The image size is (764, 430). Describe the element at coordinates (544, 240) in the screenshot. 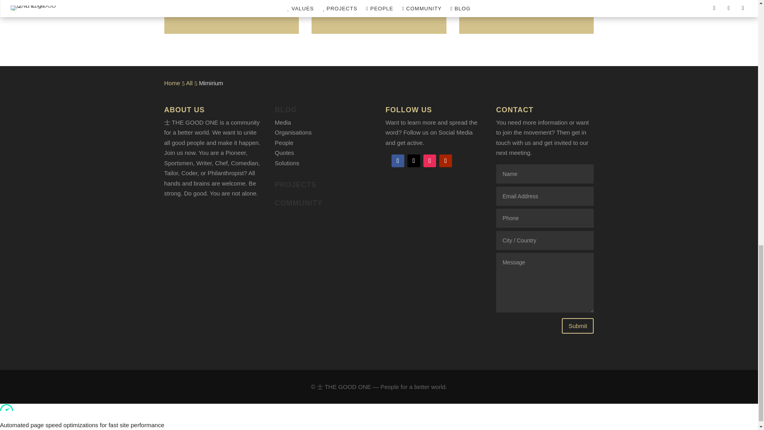

I see `Only letters allowed.Maximum length: 50 characters.` at that location.